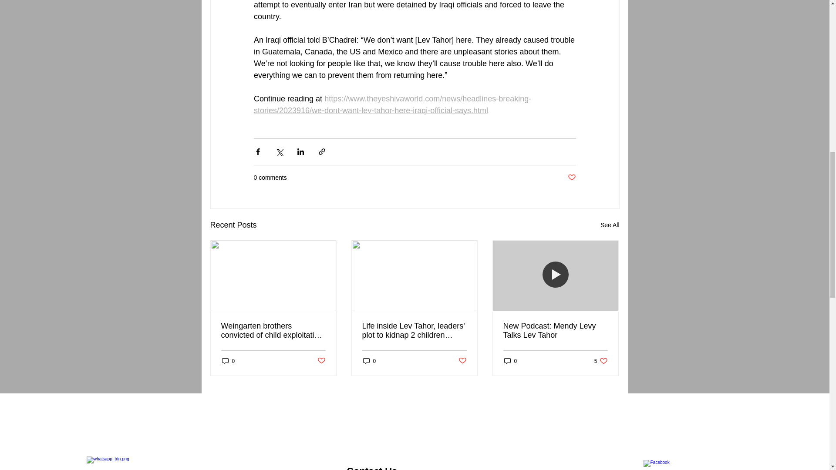 This screenshot has height=470, width=836. Describe the element at coordinates (571, 178) in the screenshot. I see `Post not marked as liked` at that location.